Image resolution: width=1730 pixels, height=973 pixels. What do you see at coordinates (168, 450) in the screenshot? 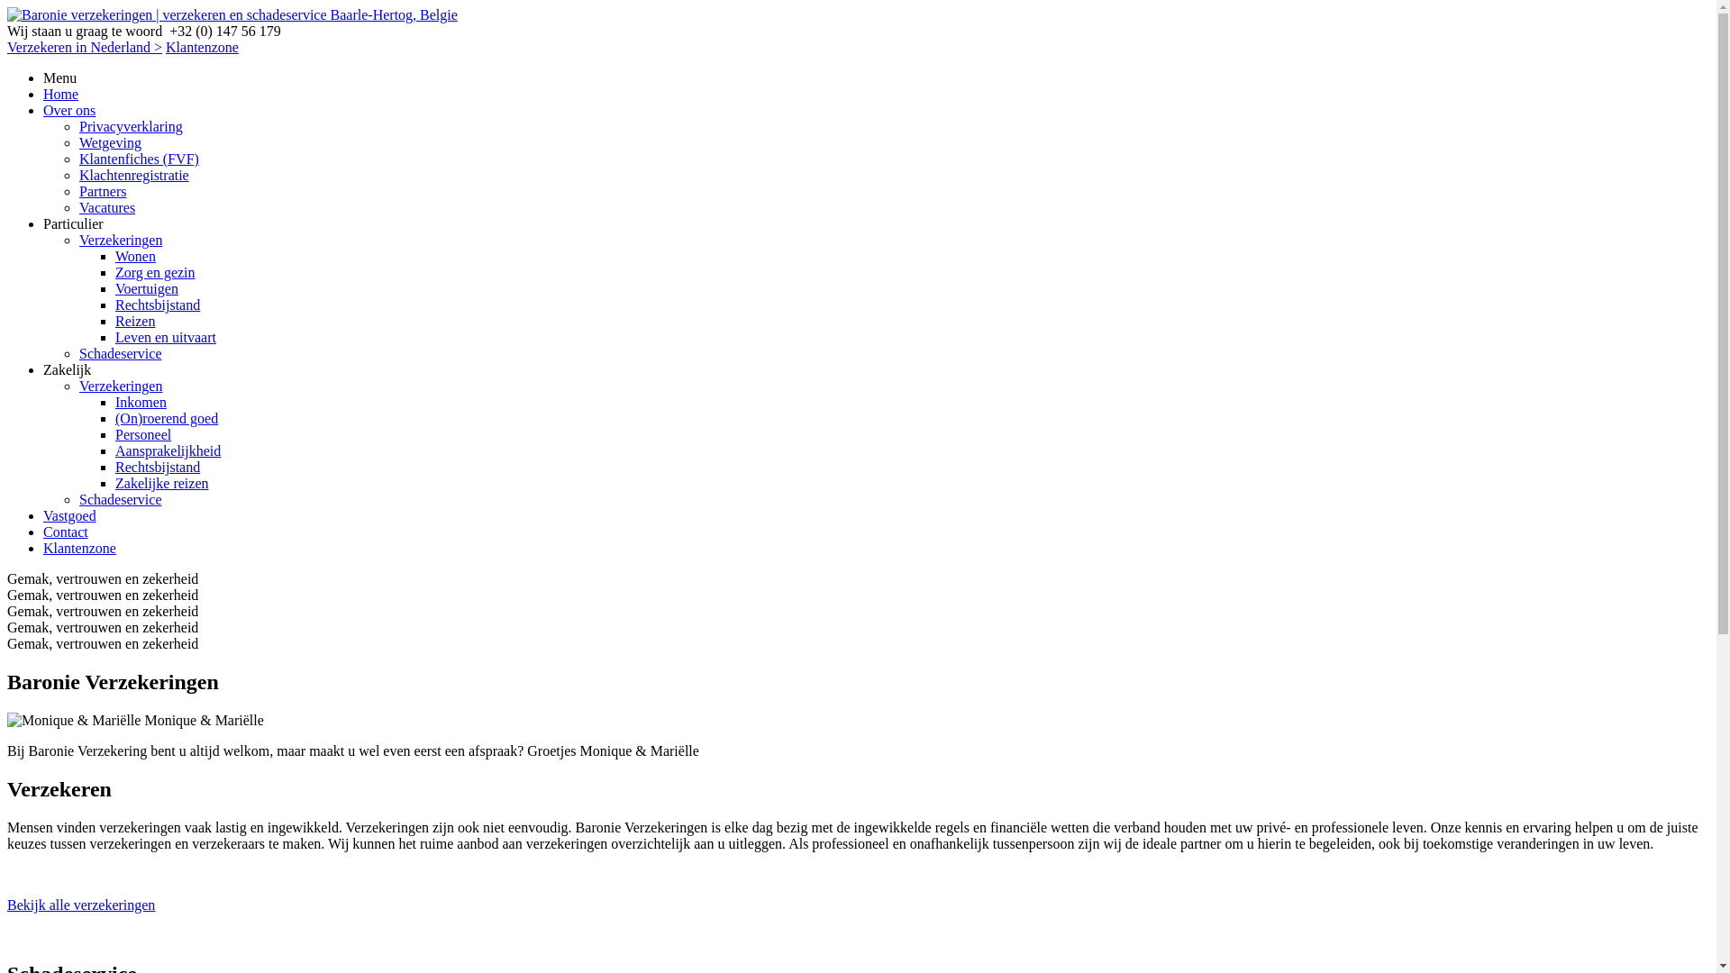
I see `Aansprakelijkheid` at bounding box center [168, 450].